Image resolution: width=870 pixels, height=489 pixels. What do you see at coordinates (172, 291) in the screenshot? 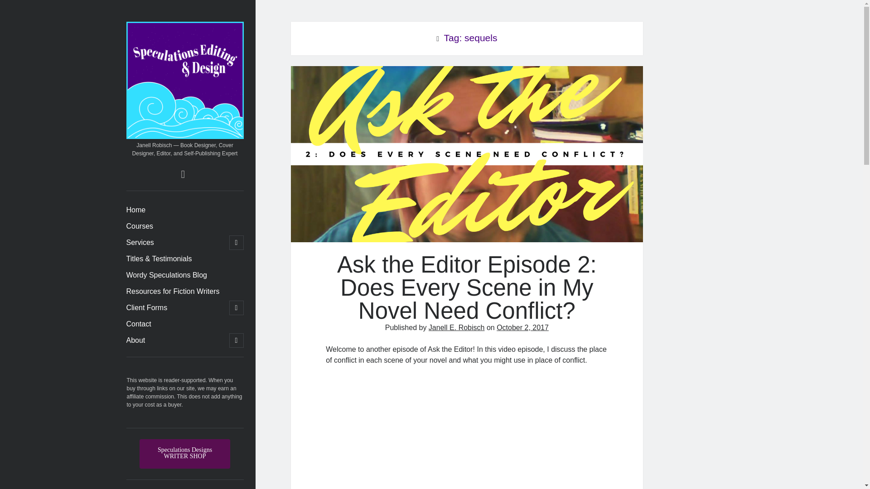
I see `Resources for Fiction Writers` at bounding box center [172, 291].